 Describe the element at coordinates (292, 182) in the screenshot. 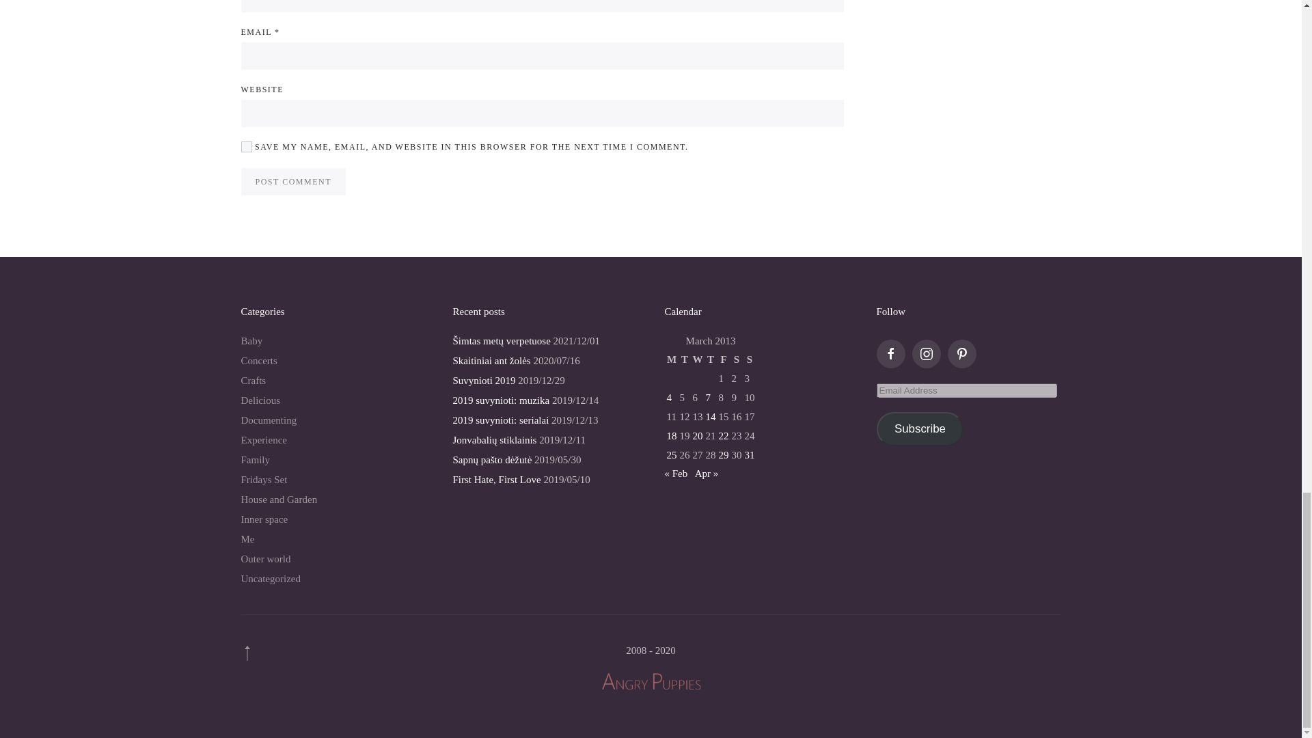

I see `POST COMMENT` at that location.